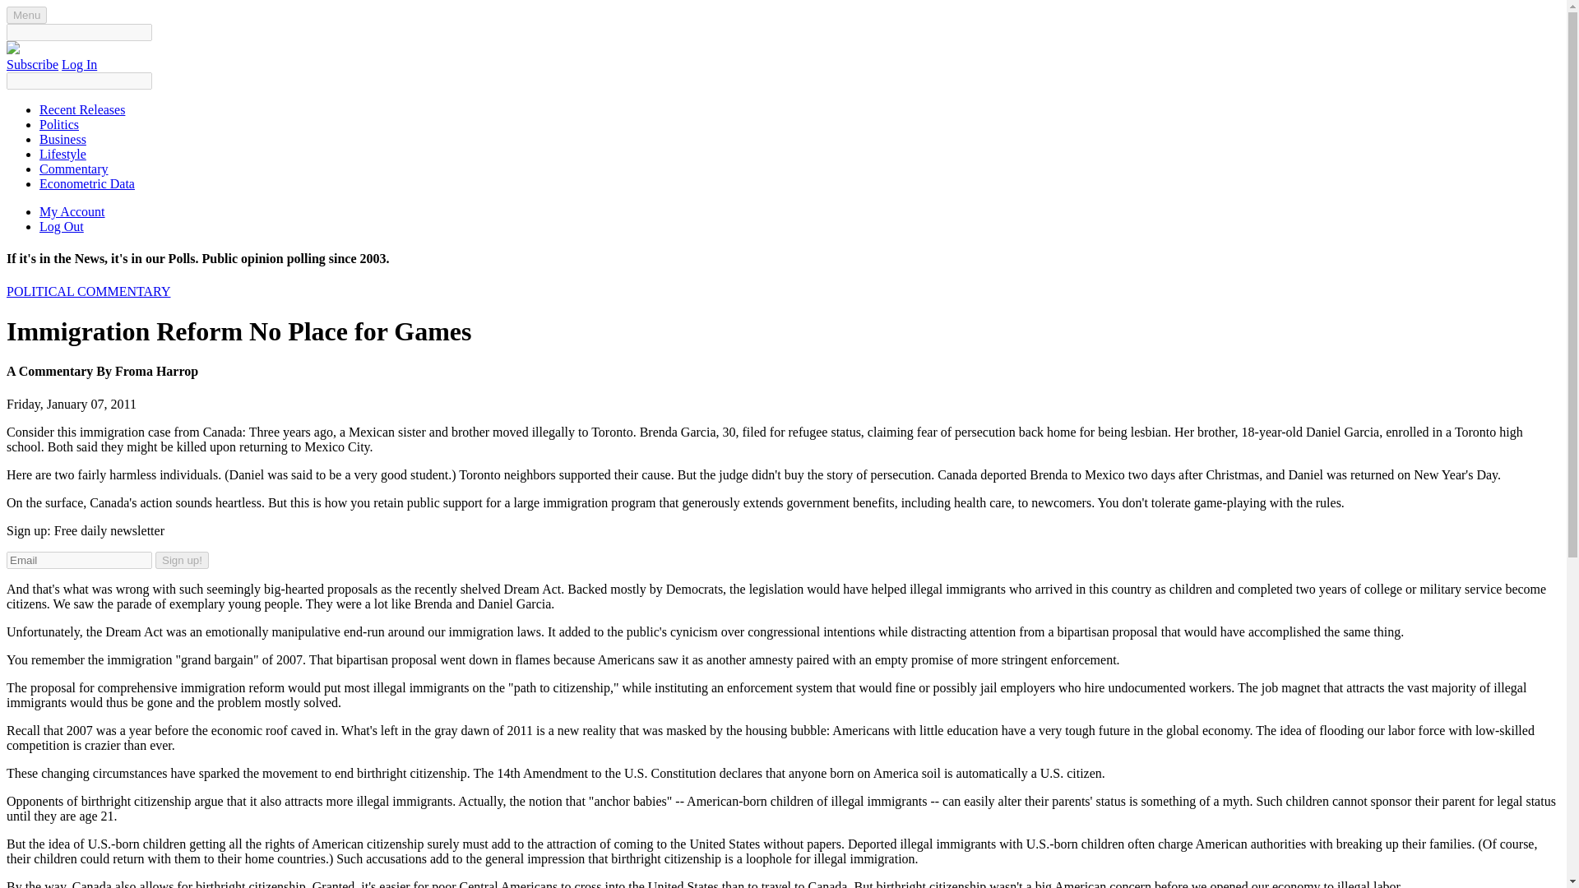  I want to click on Business, so click(63, 139).